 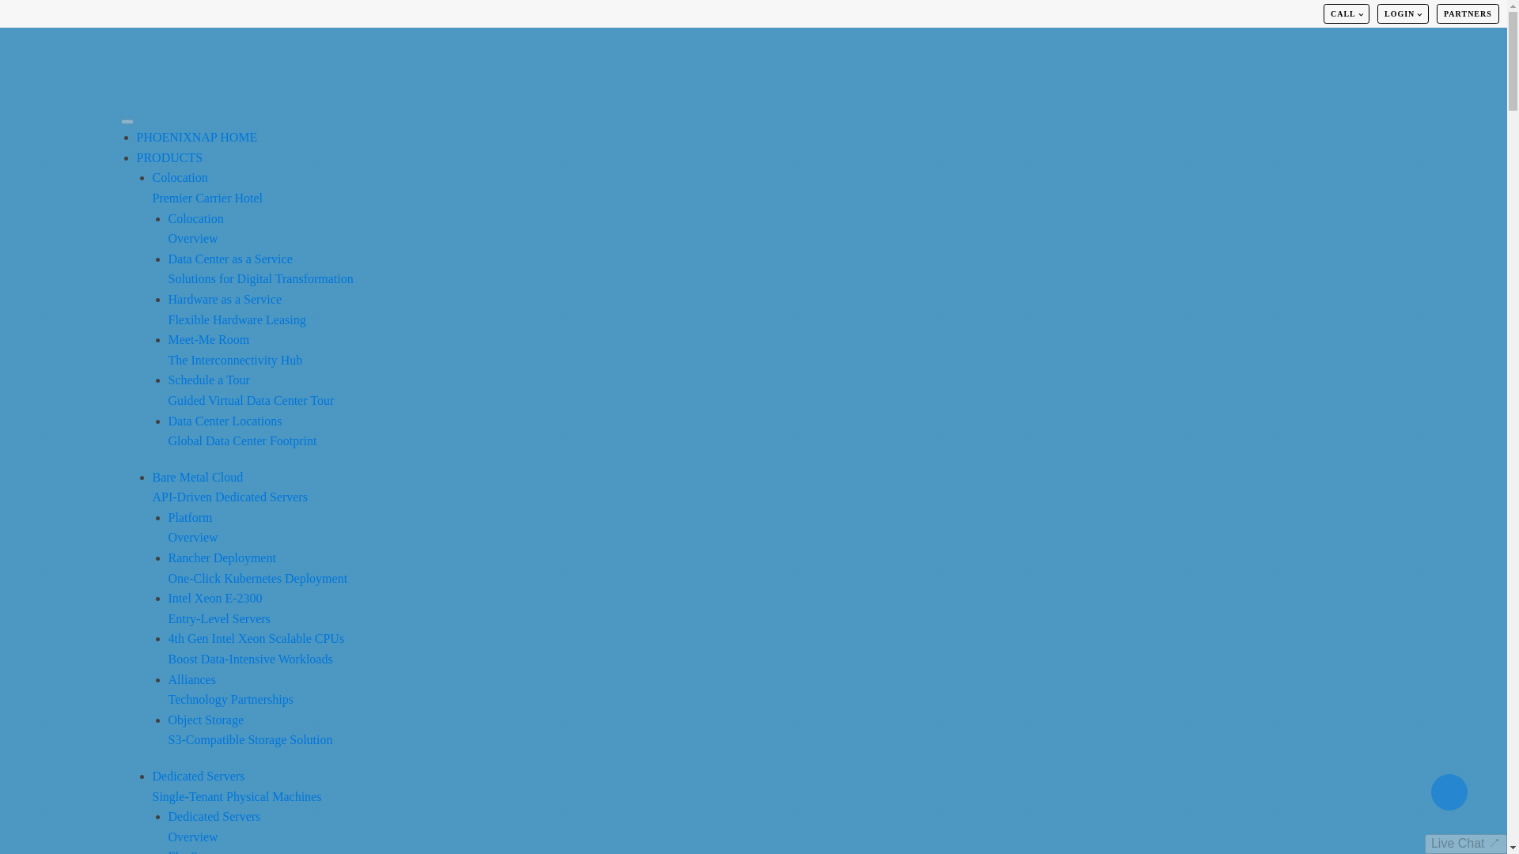 What do you see at coordinates (236, 309) in the screenshot?
I see `PRODUCTS` at bounding box center [236, 309].